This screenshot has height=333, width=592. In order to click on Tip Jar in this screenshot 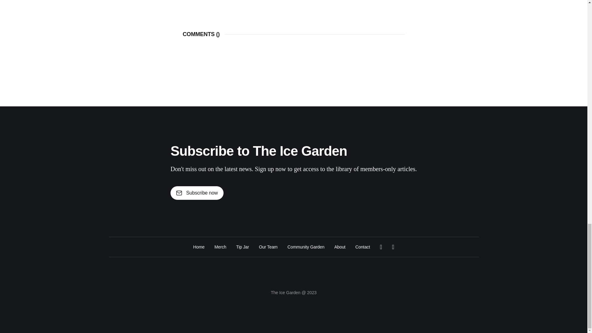, I will do `click(243, 247)`.